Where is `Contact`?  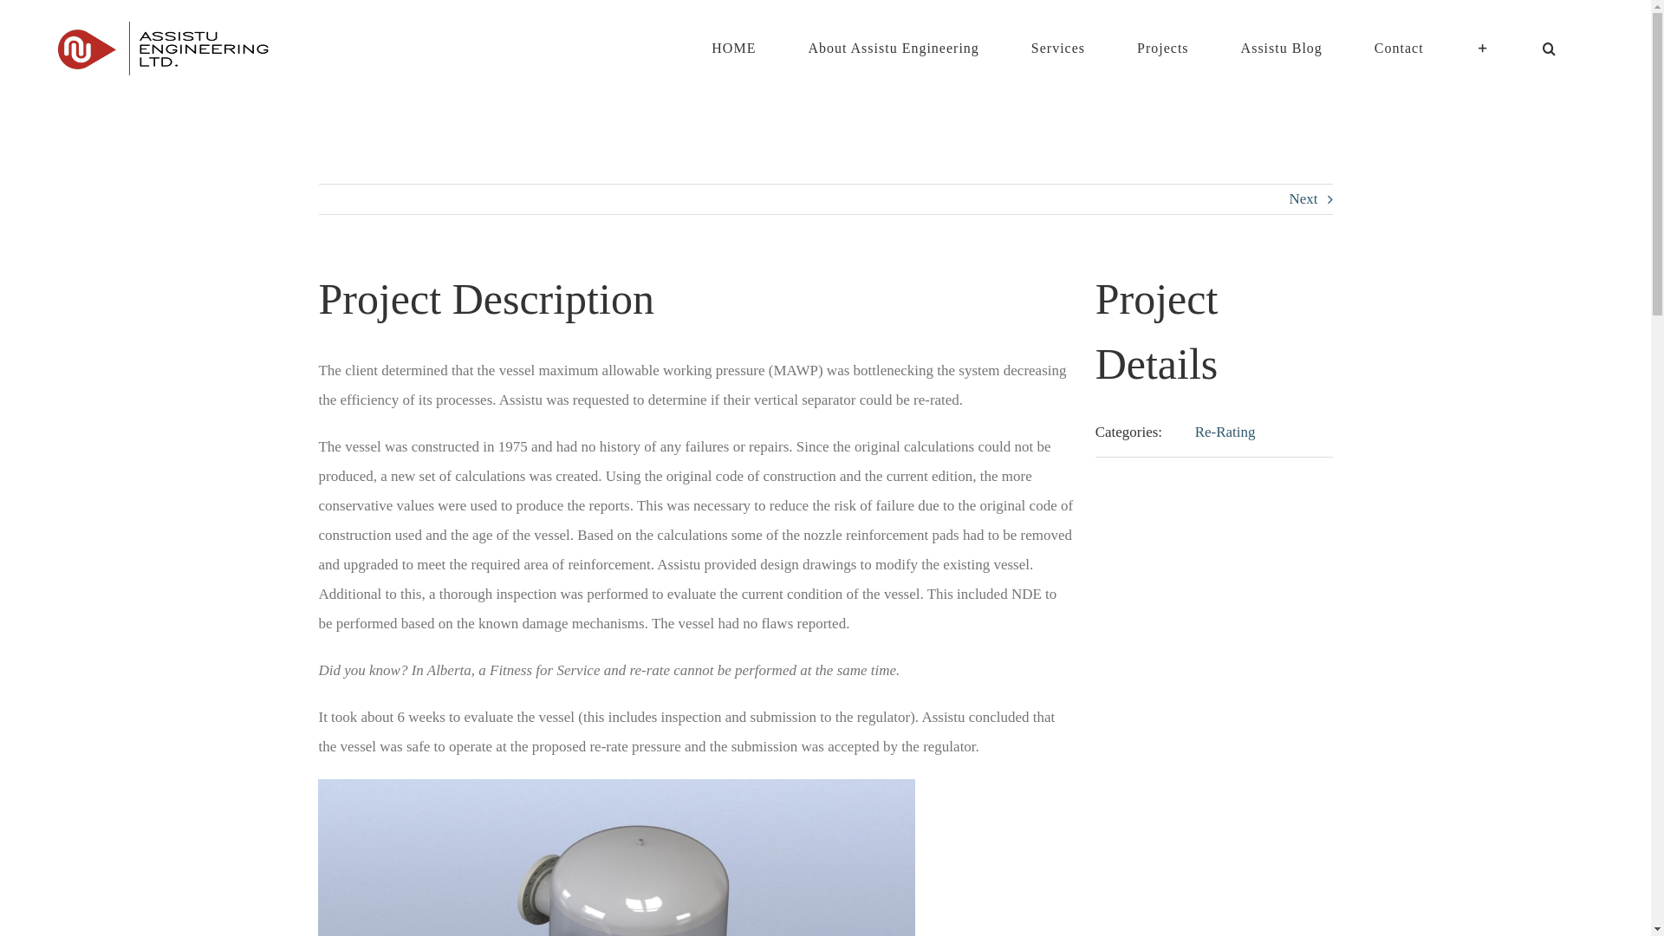 Contact is located at coordinates (1399, 49).